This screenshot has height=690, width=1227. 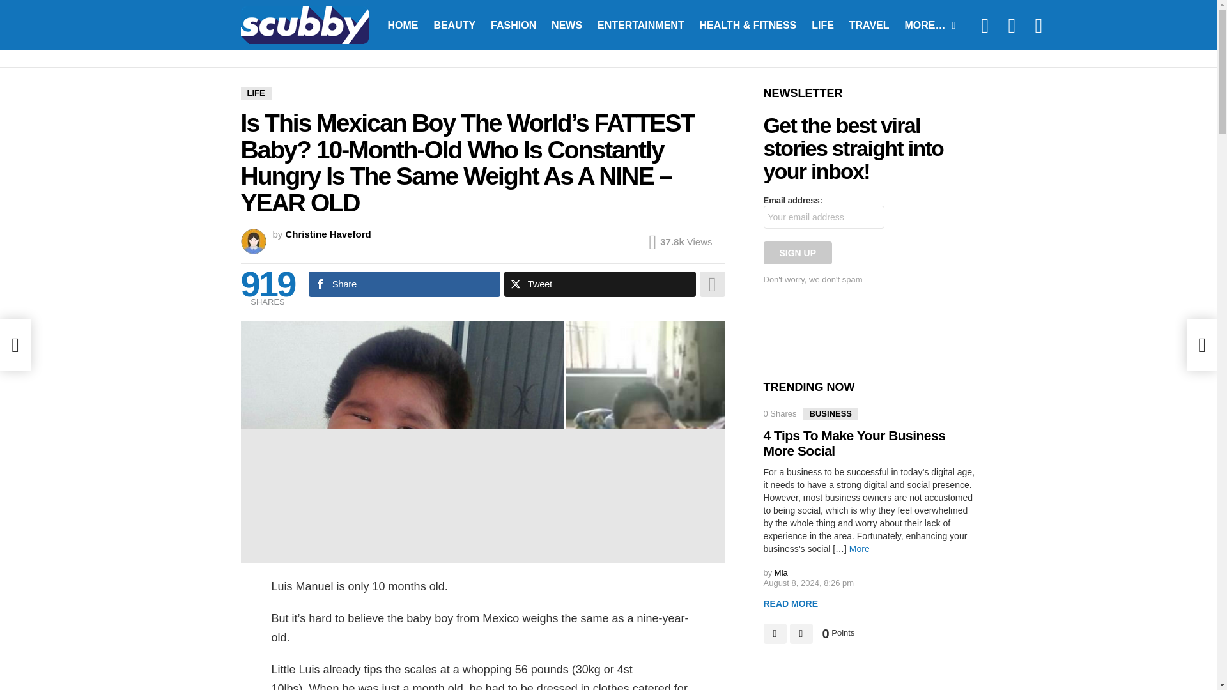 I want to click on TRAVEL, so click(x=869, y=24).